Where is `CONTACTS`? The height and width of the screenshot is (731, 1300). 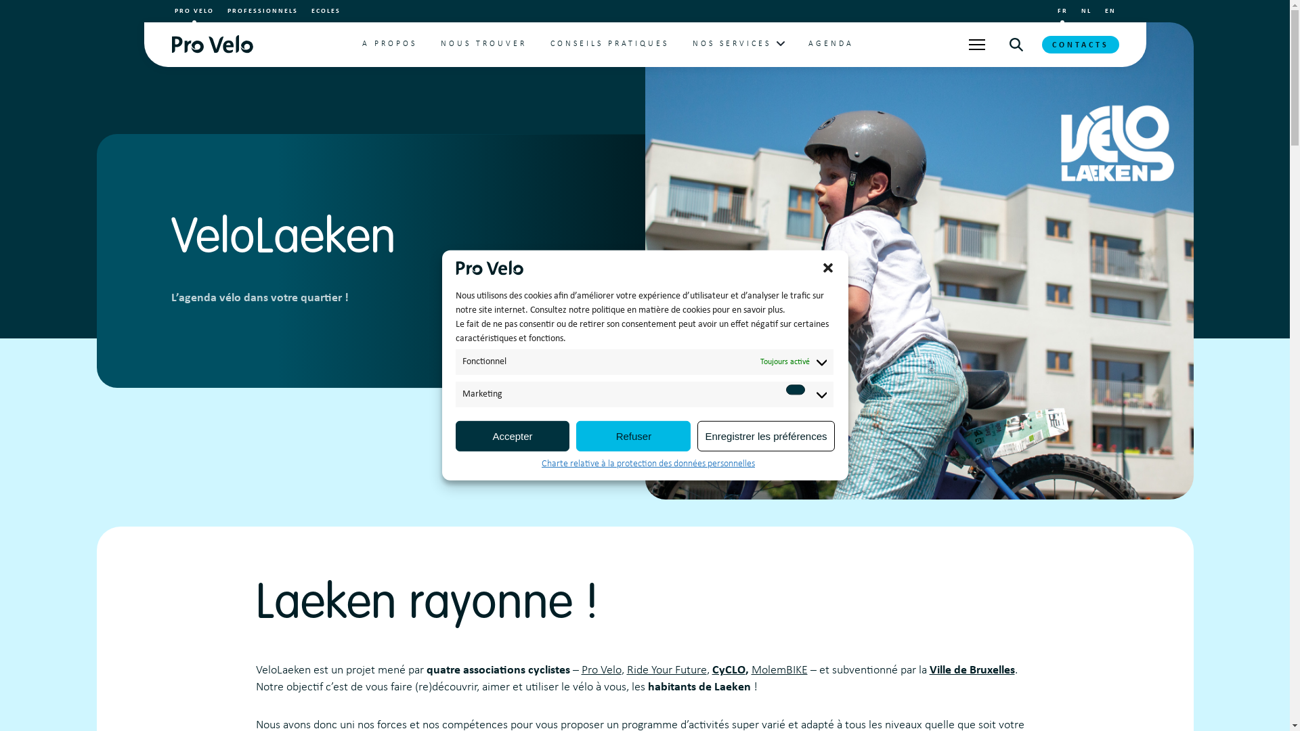
CONTACTS is located at coordinates (1080, 45).